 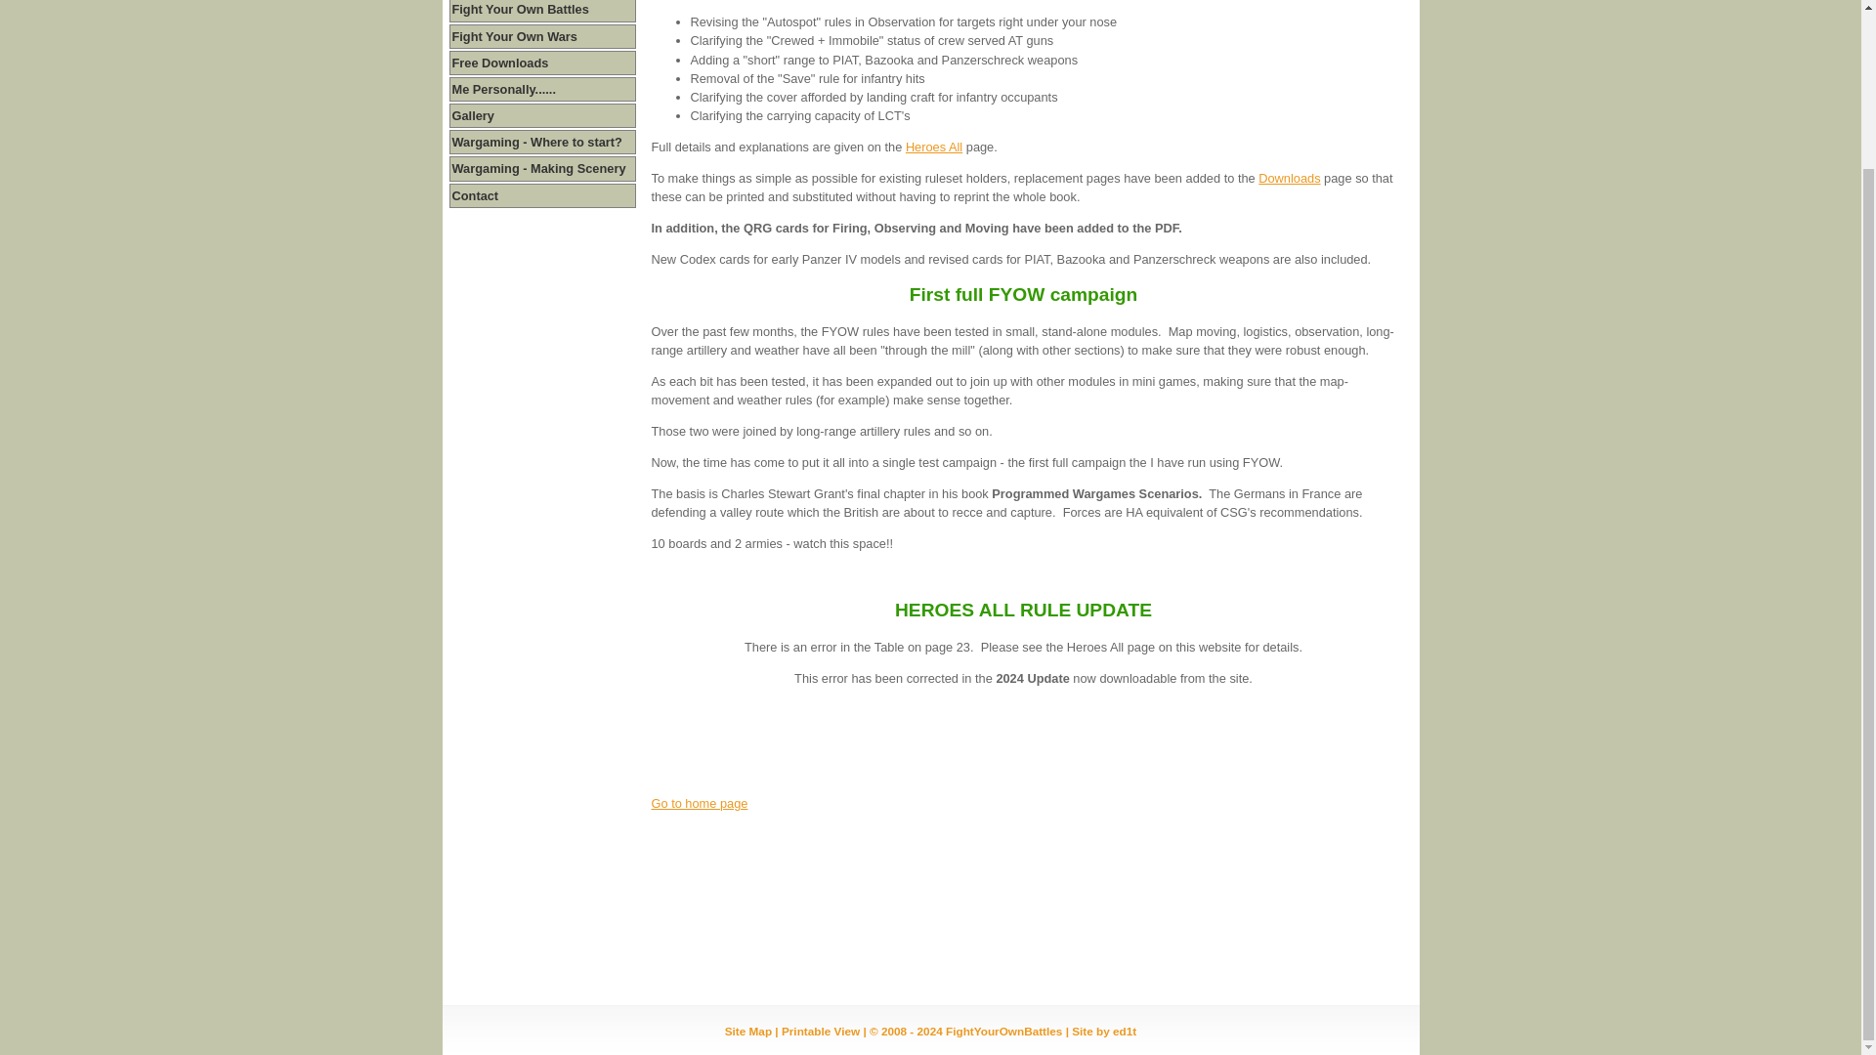 What do you see at coordinates (699, 803) in the screenshot?
I see `Go to home page` at bounding box center [699, 803].